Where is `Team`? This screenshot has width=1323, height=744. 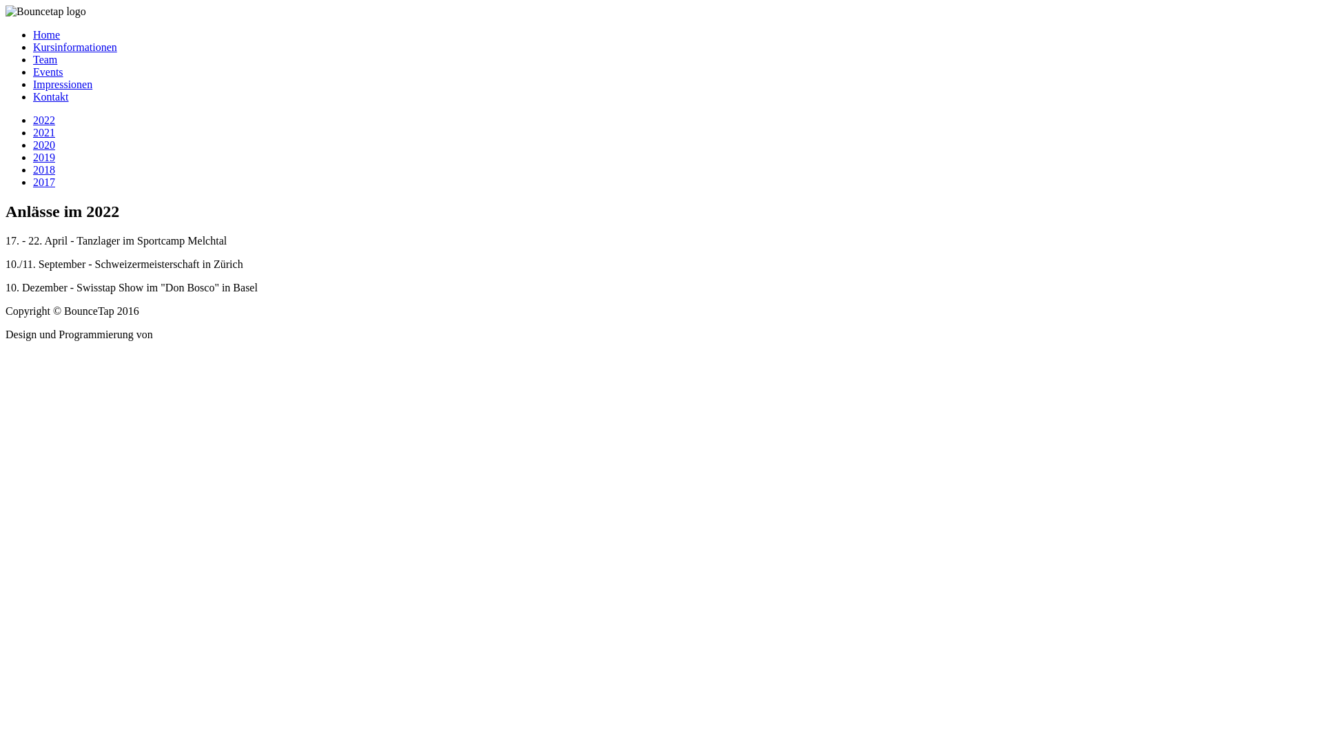 Team is located at coordinates (45, 59).